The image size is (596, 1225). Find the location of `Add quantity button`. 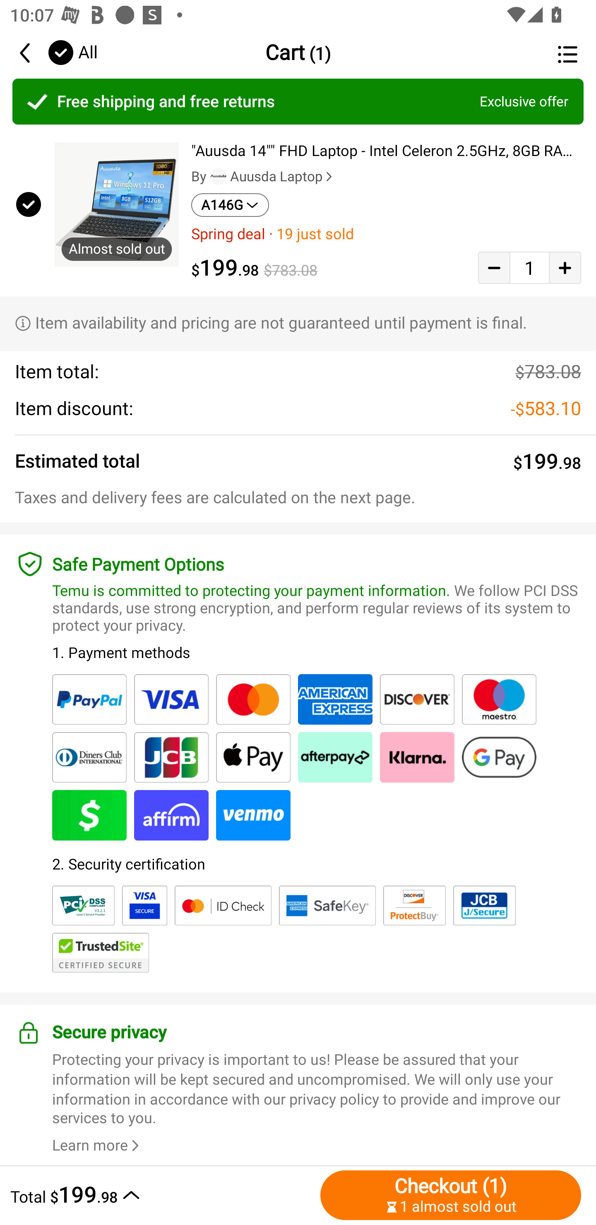

Add quantity button is located at coordinates (565, 267).